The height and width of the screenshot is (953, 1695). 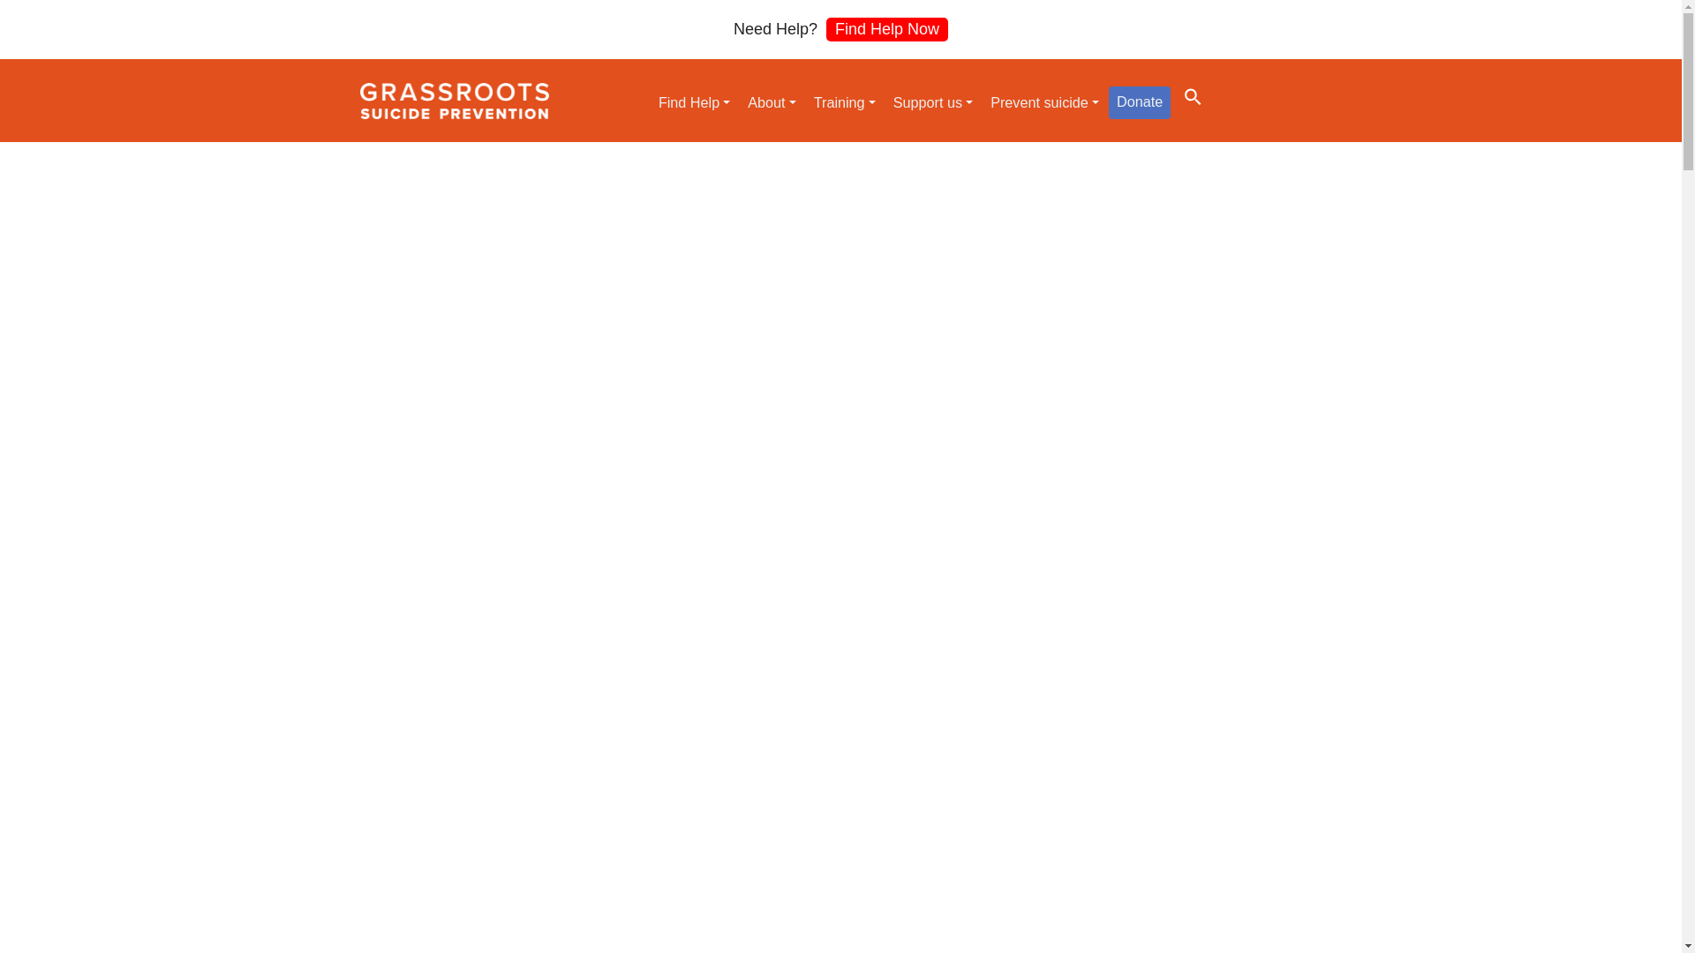 I want to click on Find Help Now, so click(x=886, y=30).